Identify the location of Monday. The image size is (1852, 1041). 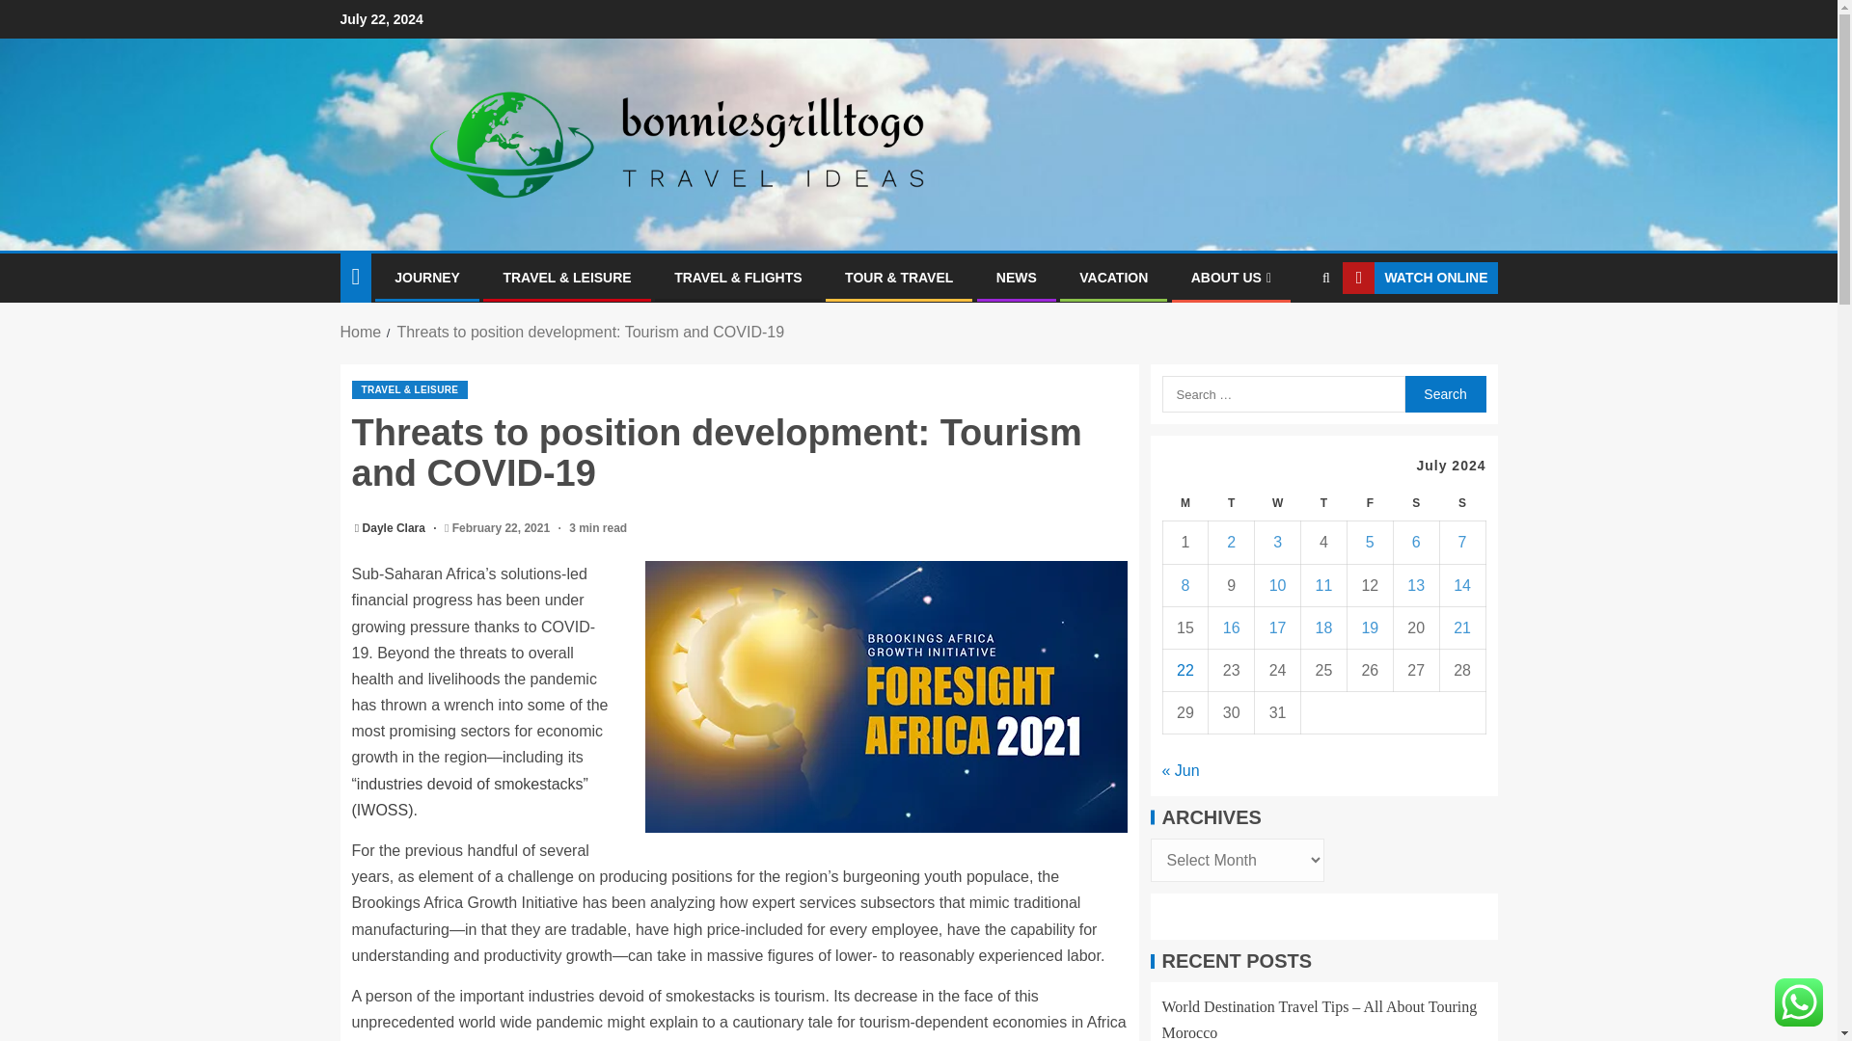
(1185, 503).